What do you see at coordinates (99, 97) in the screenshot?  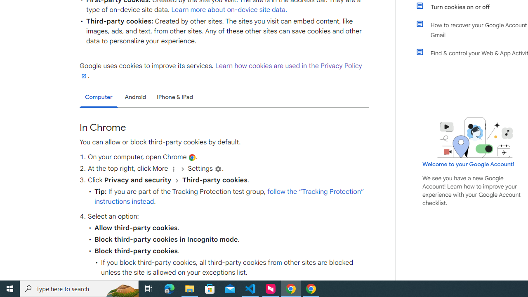 I see `Computer` at bounding box center [99, 97].